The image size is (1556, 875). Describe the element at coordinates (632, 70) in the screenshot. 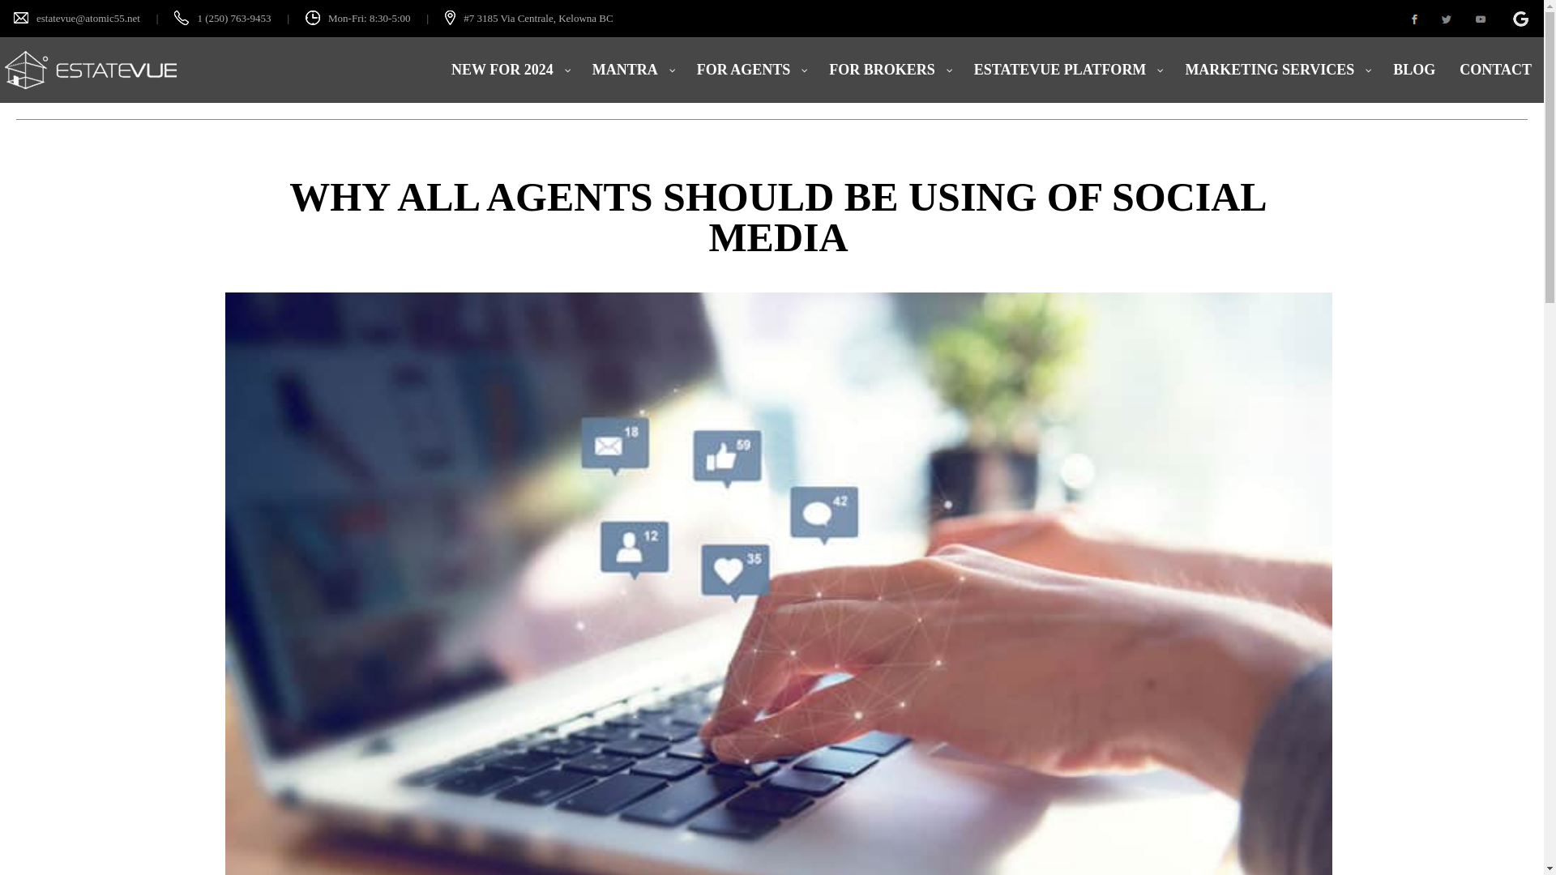

I see `Real Estate Web Designer Canada` at that location.